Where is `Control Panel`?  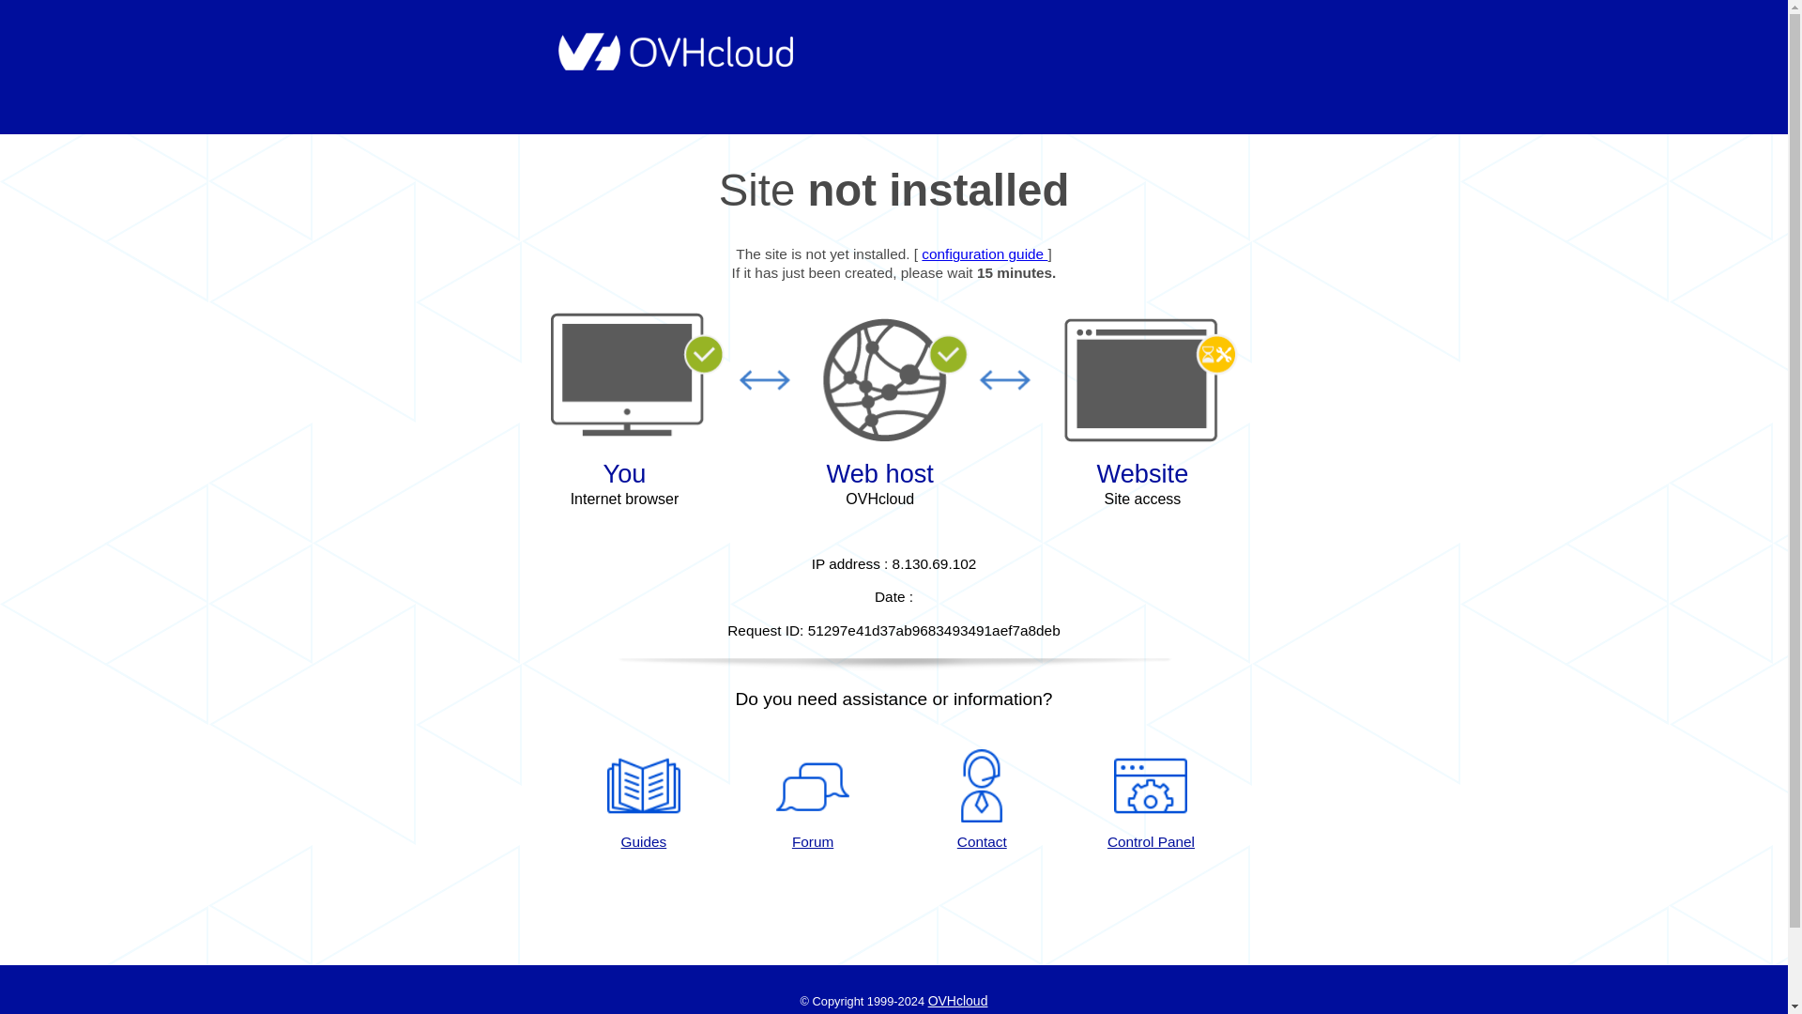 Control Panel is located at coordinates (1151, 801).